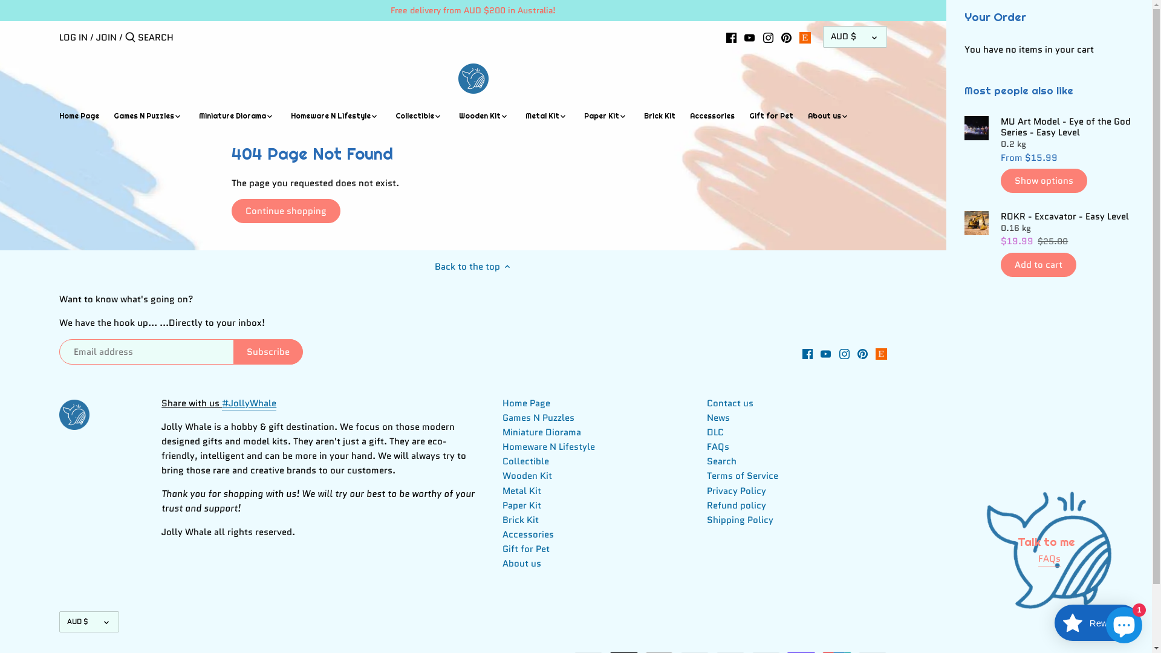 Image resolution: width=1161 pixels, height=653 pixels. I want to click on Paper Kit, so click(602, 118).